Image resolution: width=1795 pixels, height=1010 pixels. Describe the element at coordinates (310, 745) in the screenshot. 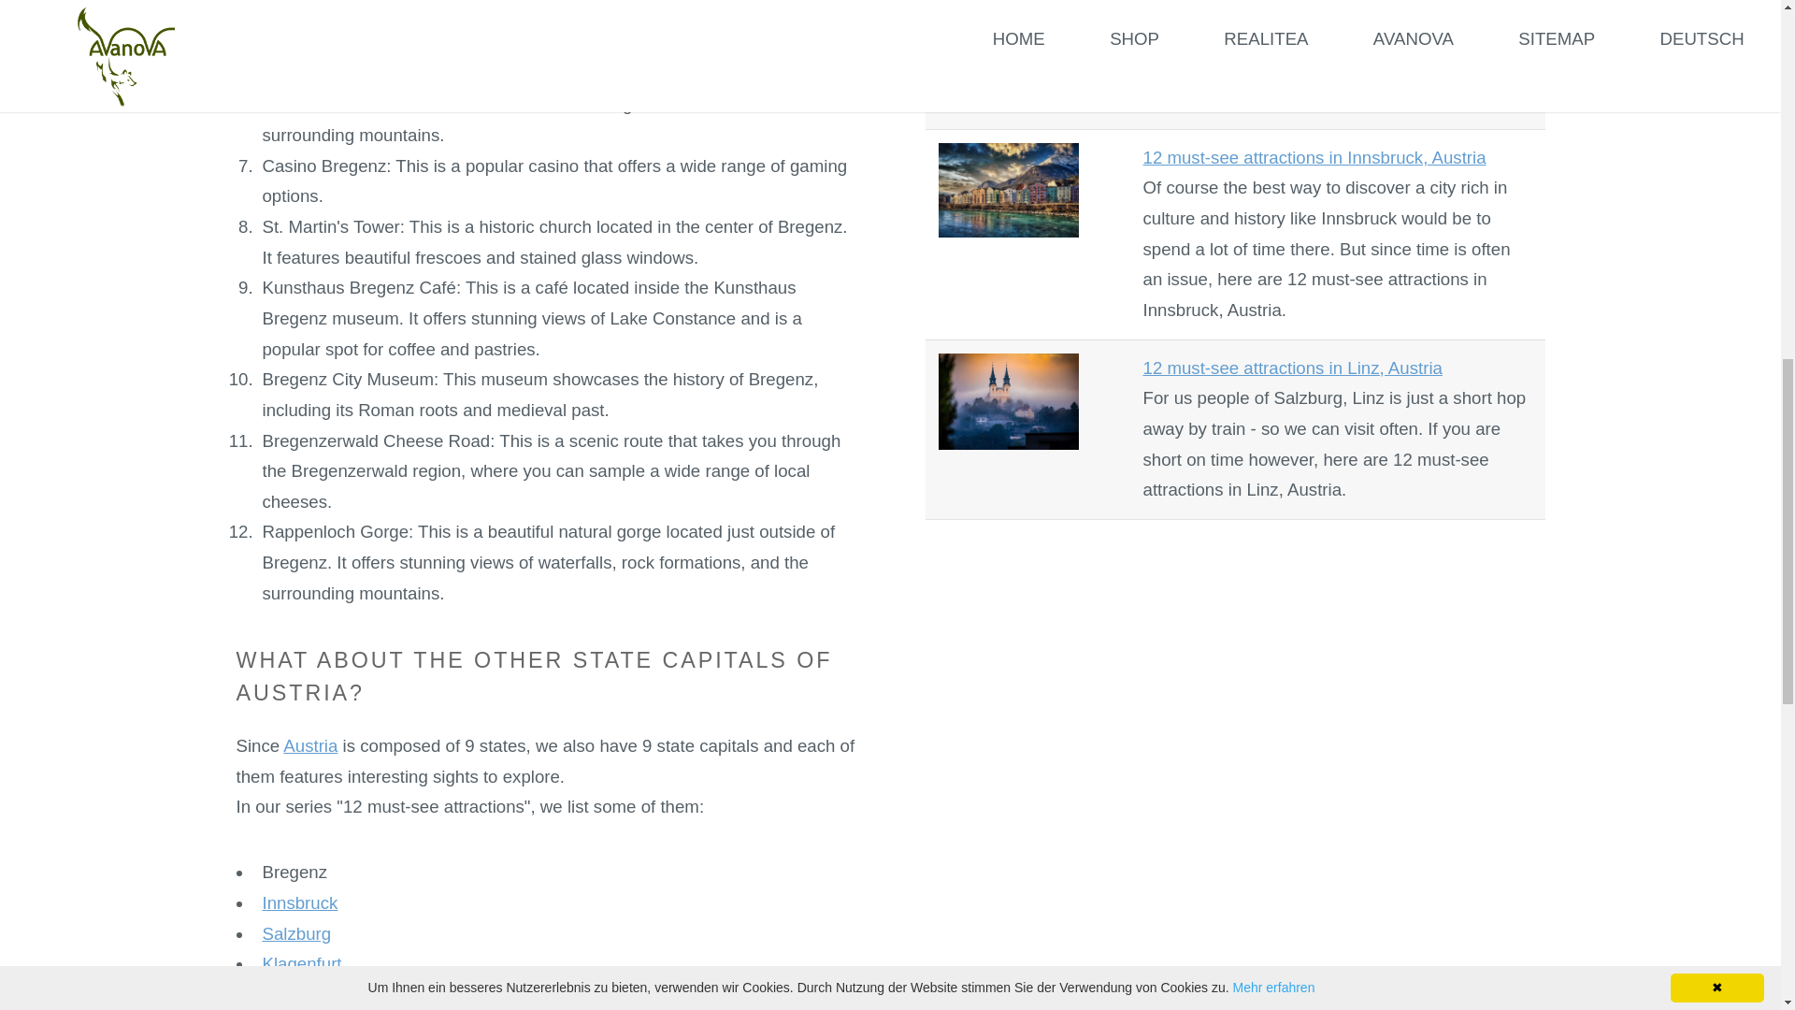

I see `Austria` at that location.